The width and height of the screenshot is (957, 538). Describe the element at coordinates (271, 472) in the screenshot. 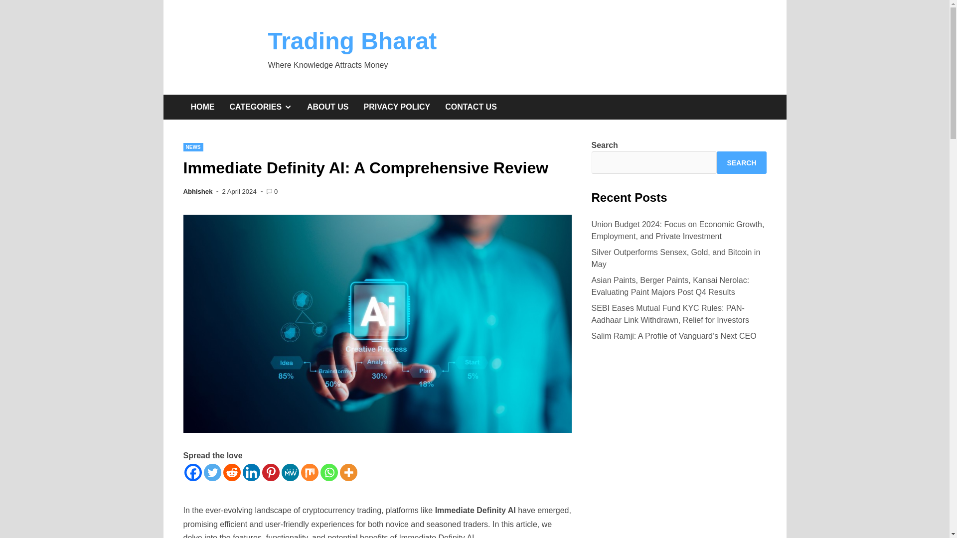

I see `Twitter` at that location.